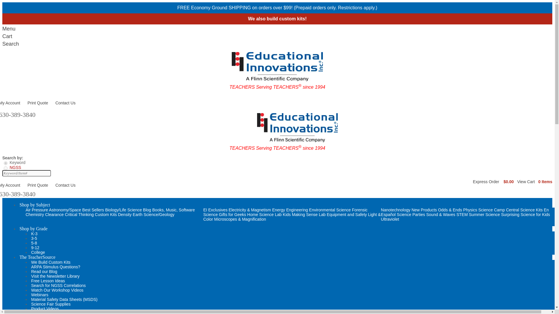 Image resolution: width=559 pixels, height=314 pixels. What do you see at coordinates (486, 181) in the screenshot?
I see `Make an Express Order` at bounding box center [486, 181].